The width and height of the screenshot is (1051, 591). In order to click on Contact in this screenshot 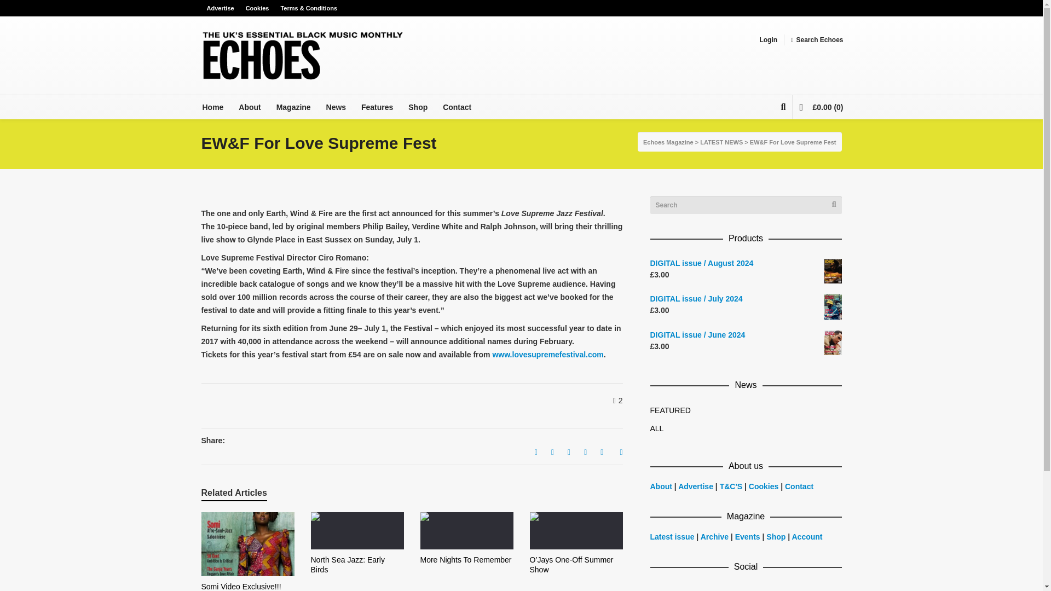, I will do `click(799, 486)`.